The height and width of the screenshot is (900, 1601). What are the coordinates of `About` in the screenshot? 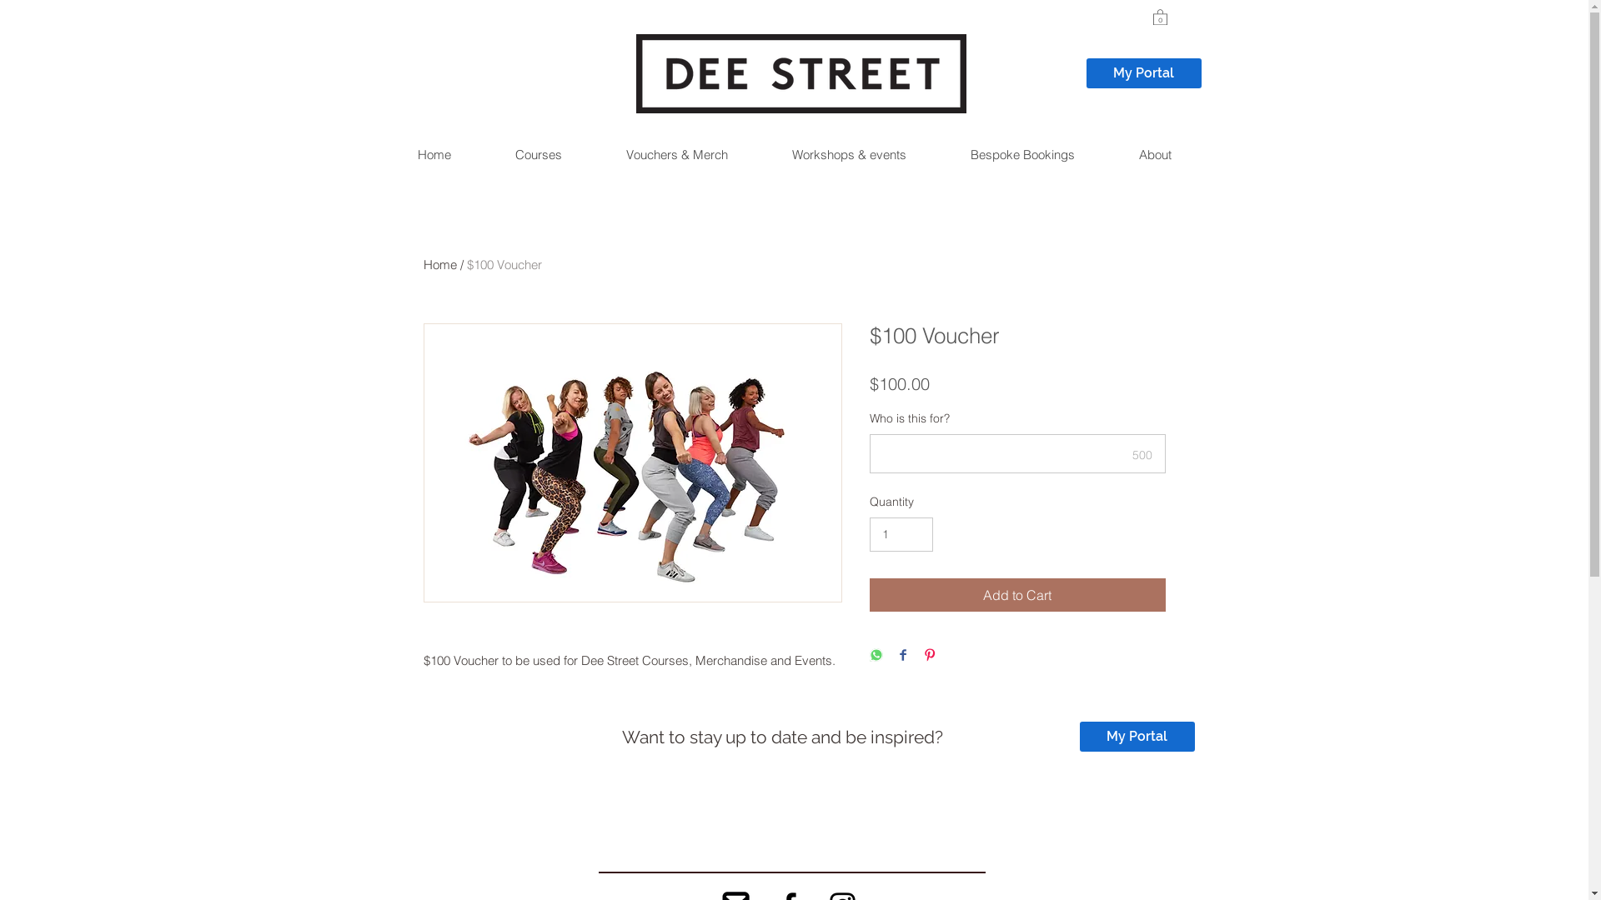 It's located at (1154, 155).